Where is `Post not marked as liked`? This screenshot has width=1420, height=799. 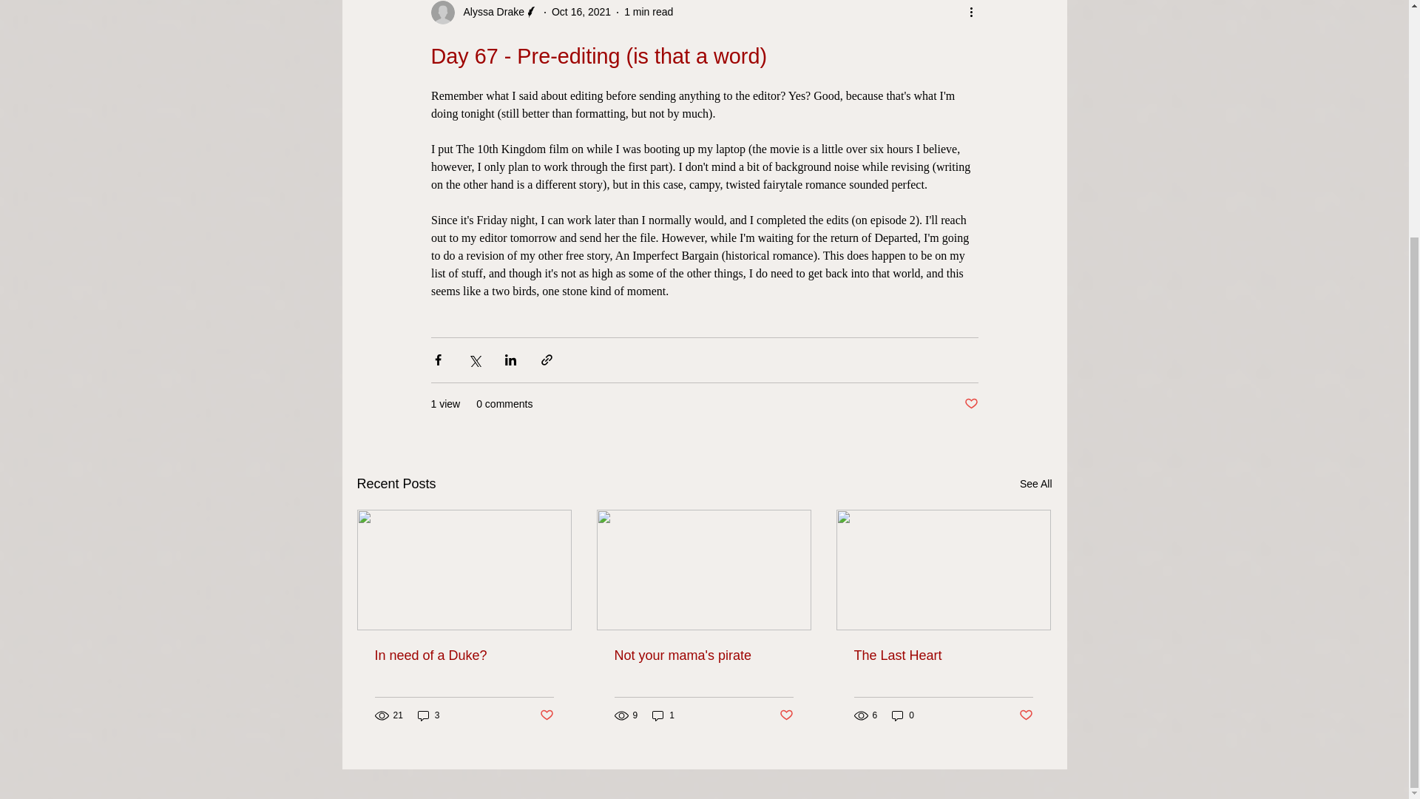 Post not marked as liked is located at coordinates (970, 404).